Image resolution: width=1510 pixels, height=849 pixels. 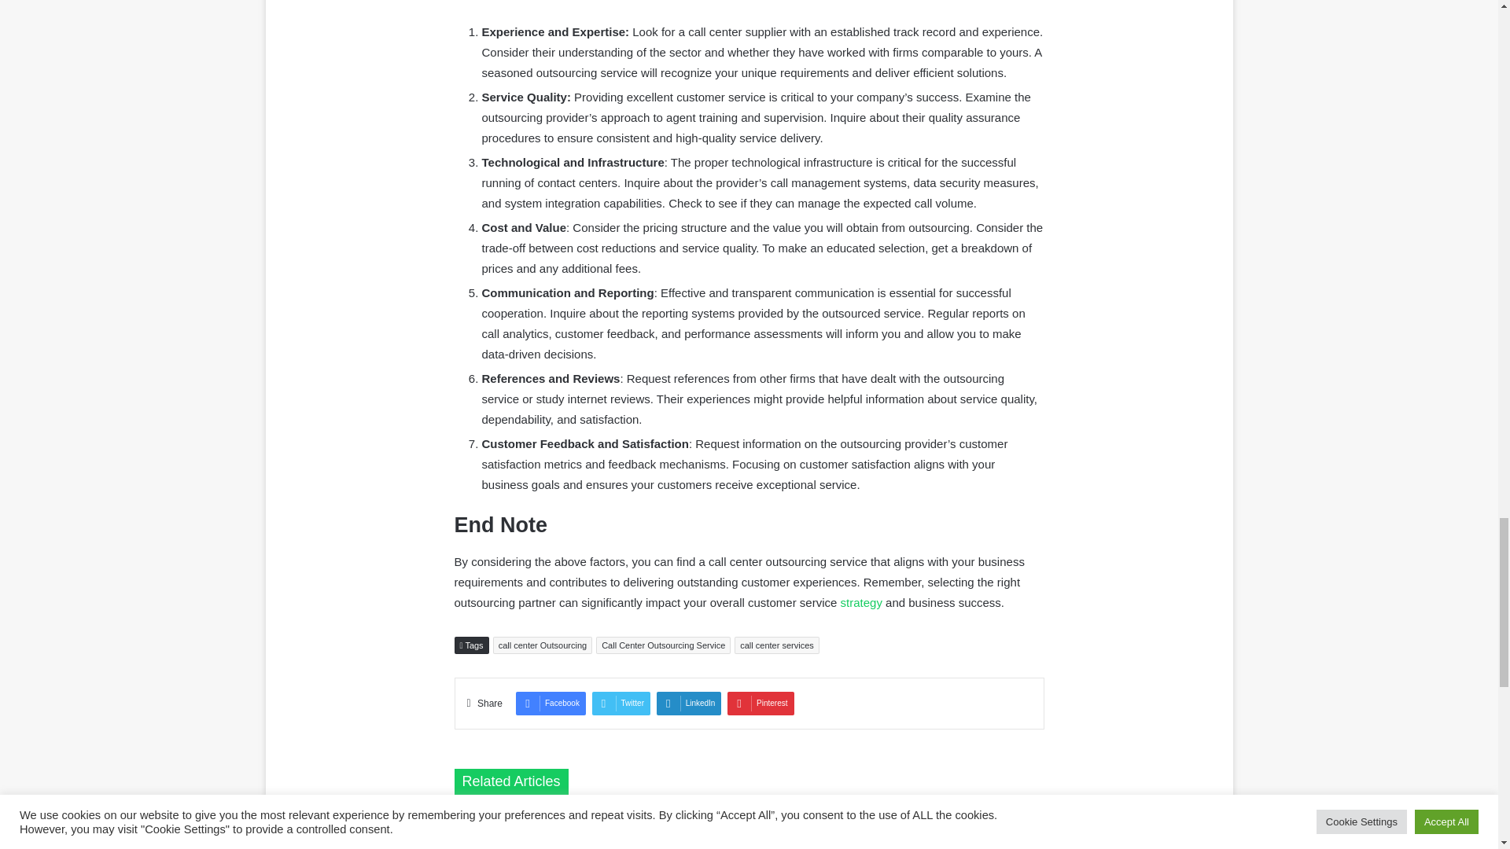 I want to click on call center services, so click(x=777, y=645).